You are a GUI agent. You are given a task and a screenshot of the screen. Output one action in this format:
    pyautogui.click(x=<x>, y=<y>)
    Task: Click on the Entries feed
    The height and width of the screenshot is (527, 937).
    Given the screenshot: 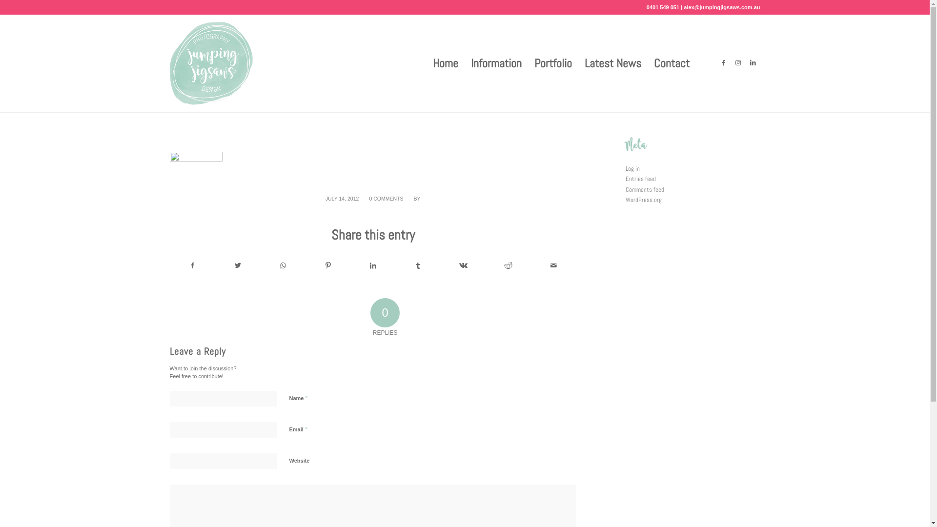 What is the action you would take?
    pyautogui.click(x=641, y=179)
    